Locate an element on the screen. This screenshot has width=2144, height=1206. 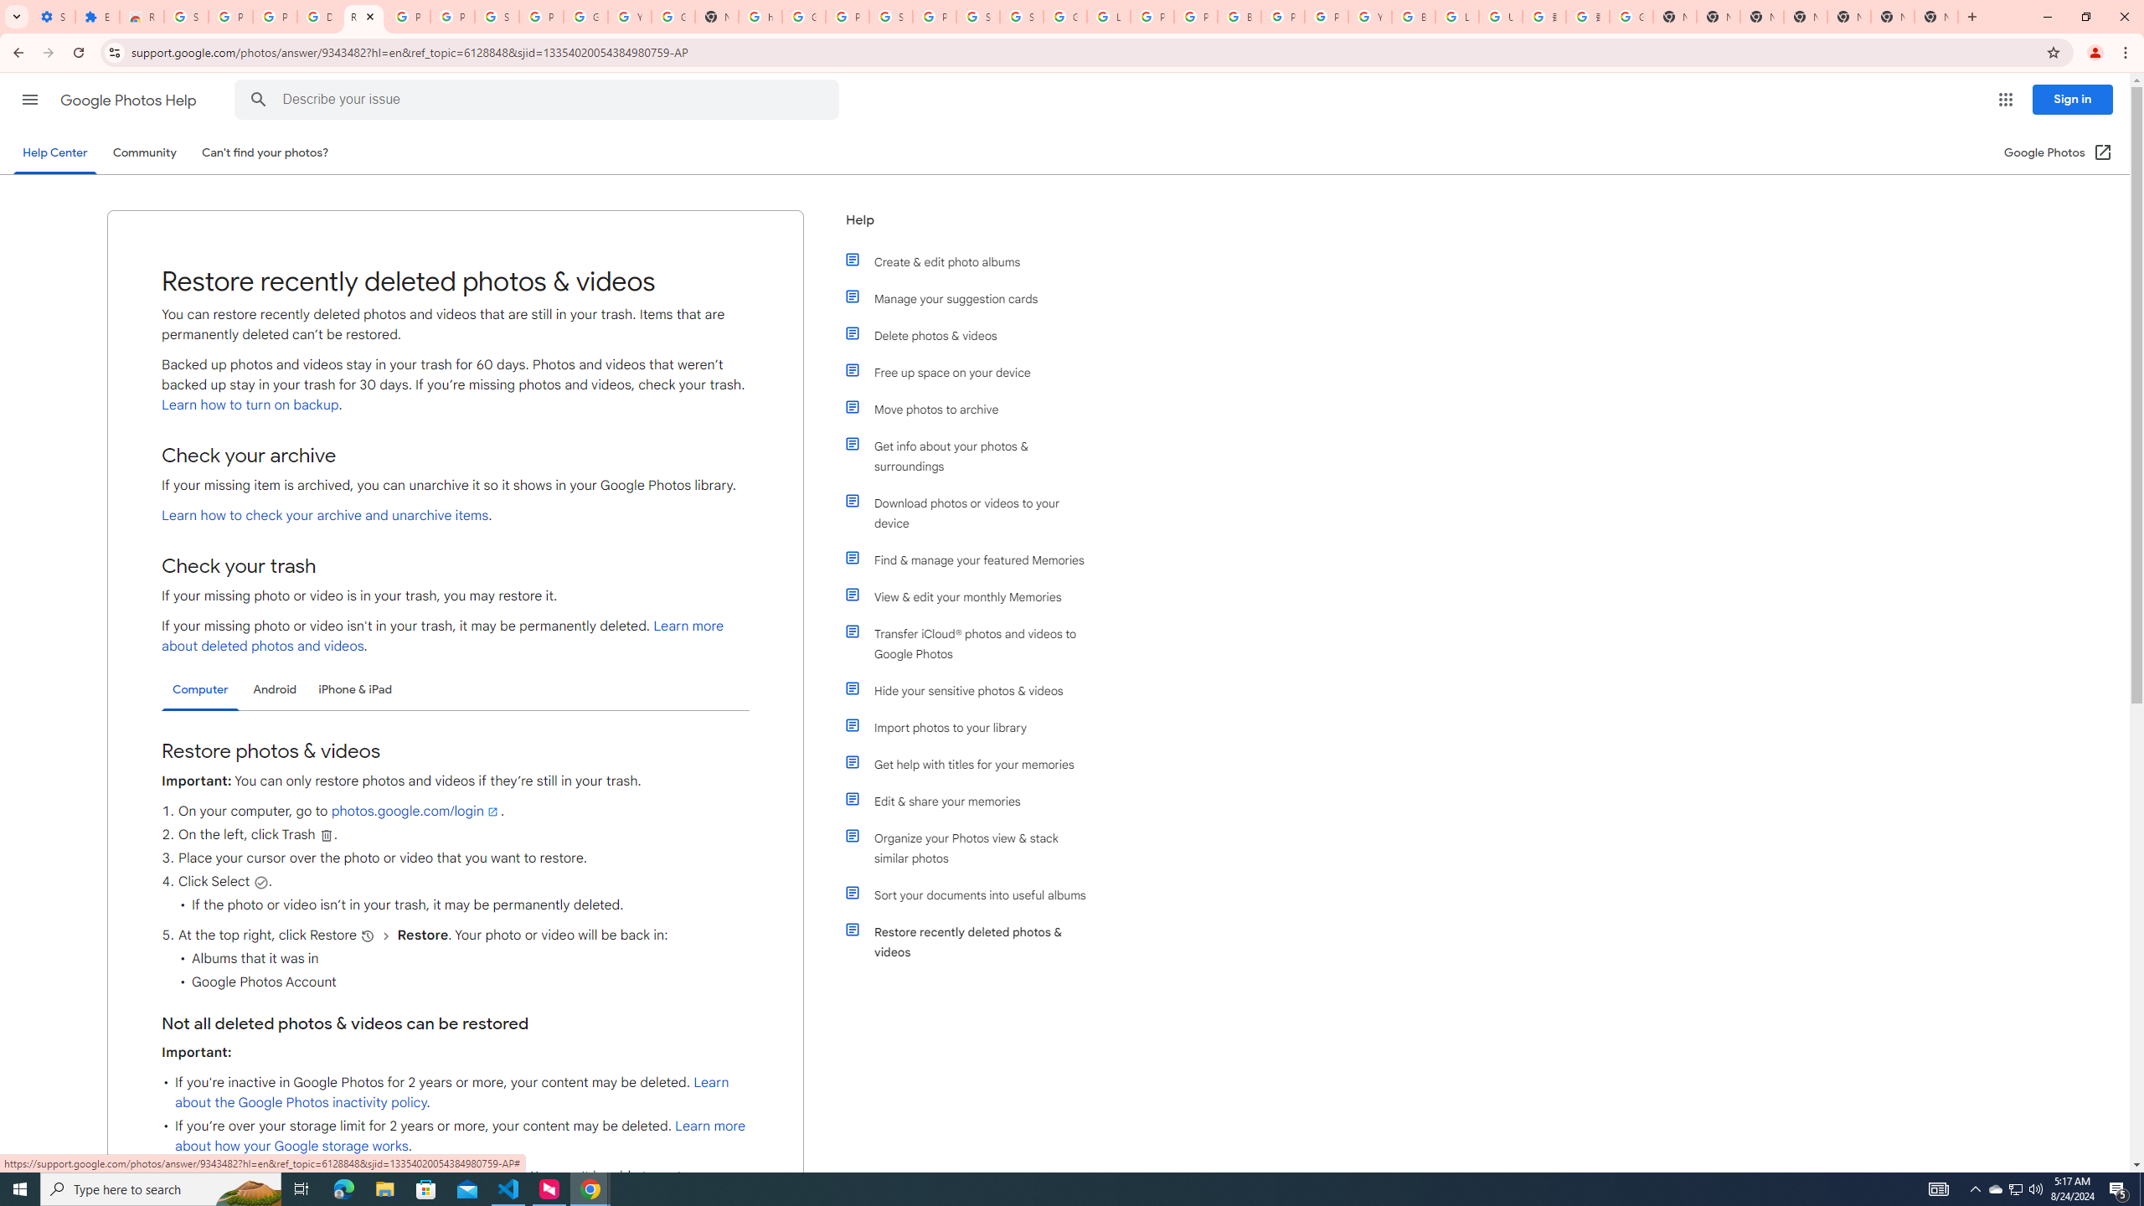
Help is located at coordinates (966, 226).